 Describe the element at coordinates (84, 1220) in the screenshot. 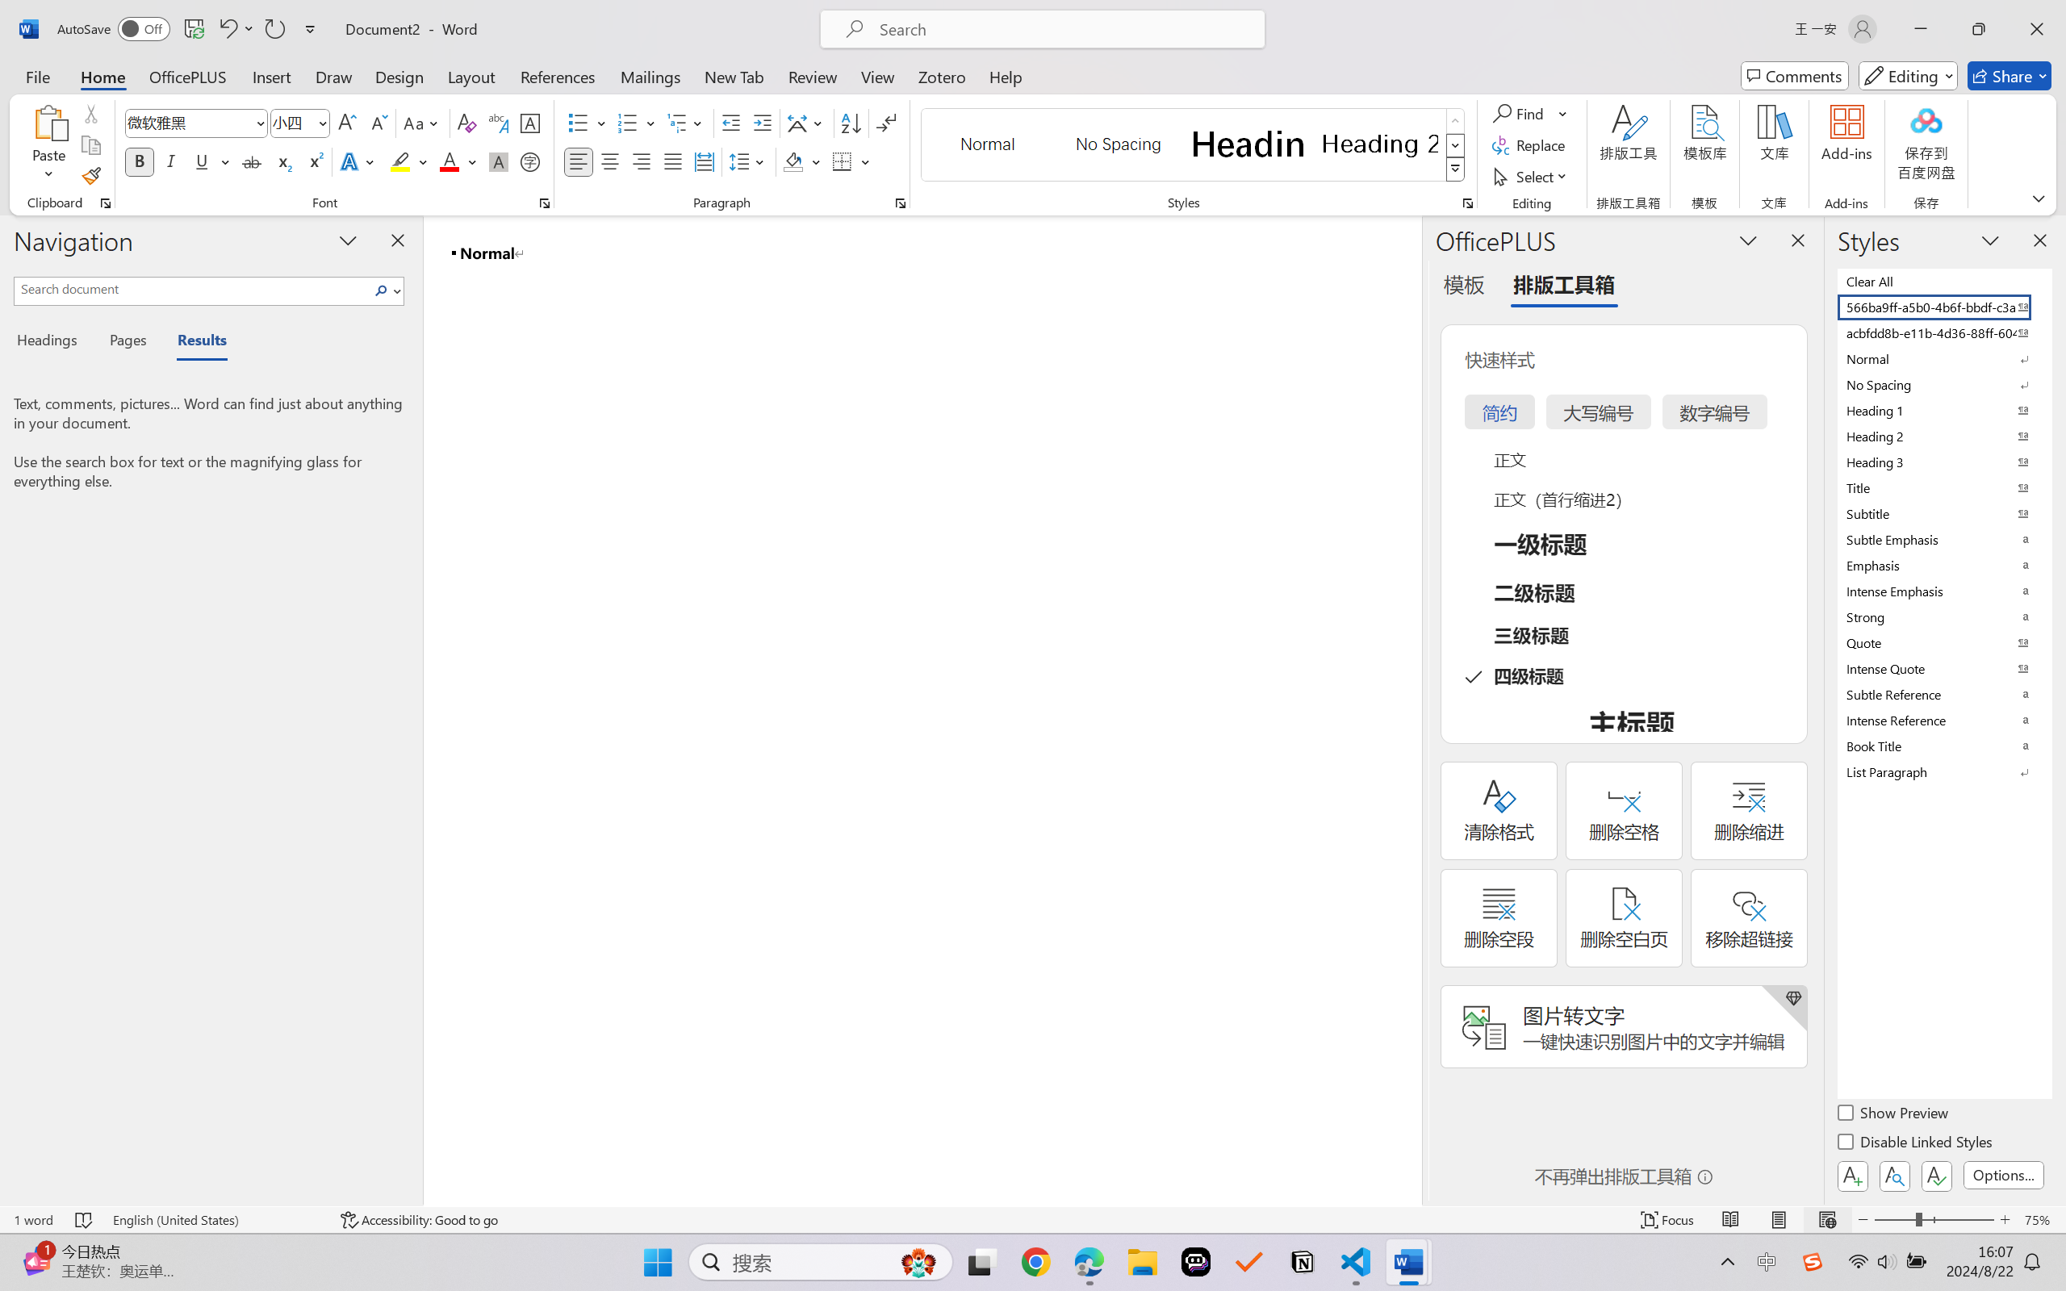

I see `Spelling and Grammar Check No Errors` at that location.